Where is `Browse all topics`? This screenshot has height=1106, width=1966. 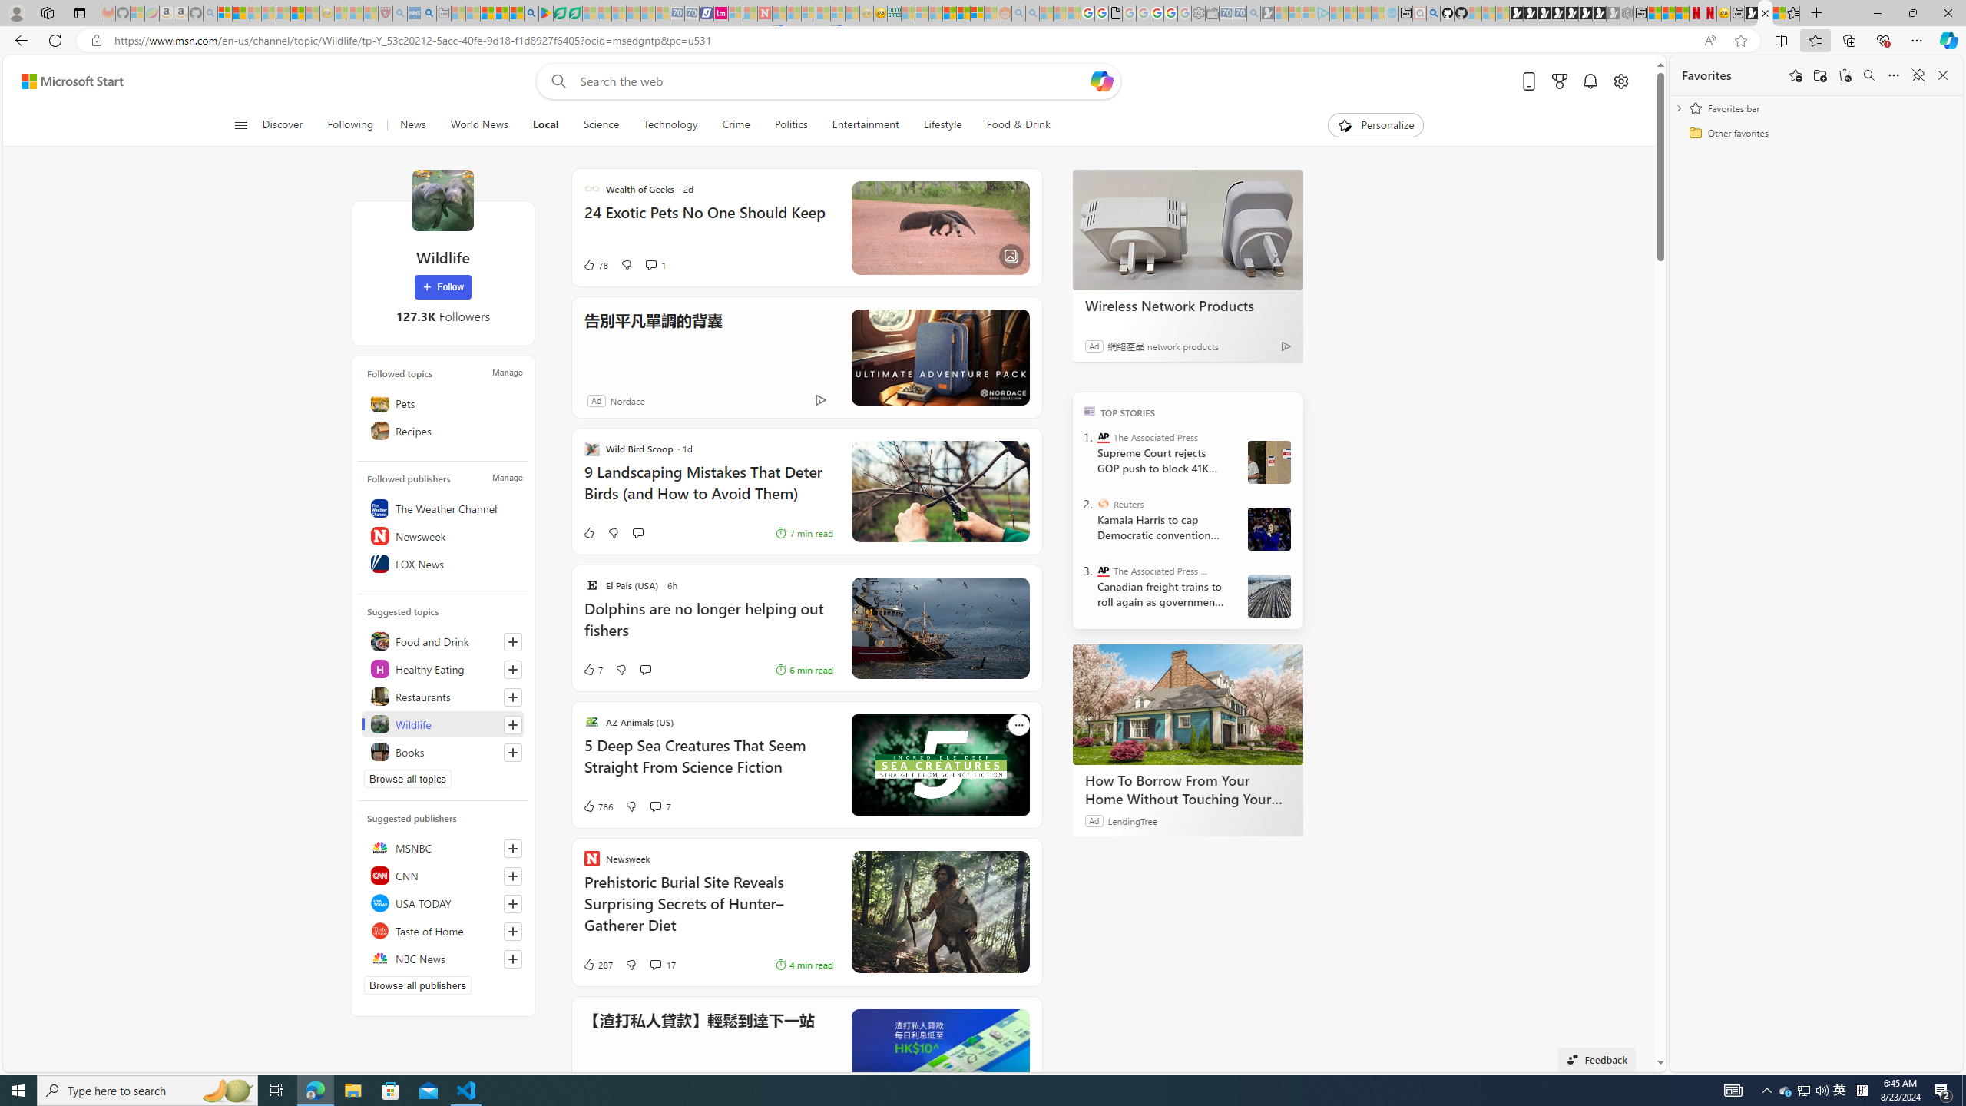
Browse all topics is located at coordinates (407, 779).